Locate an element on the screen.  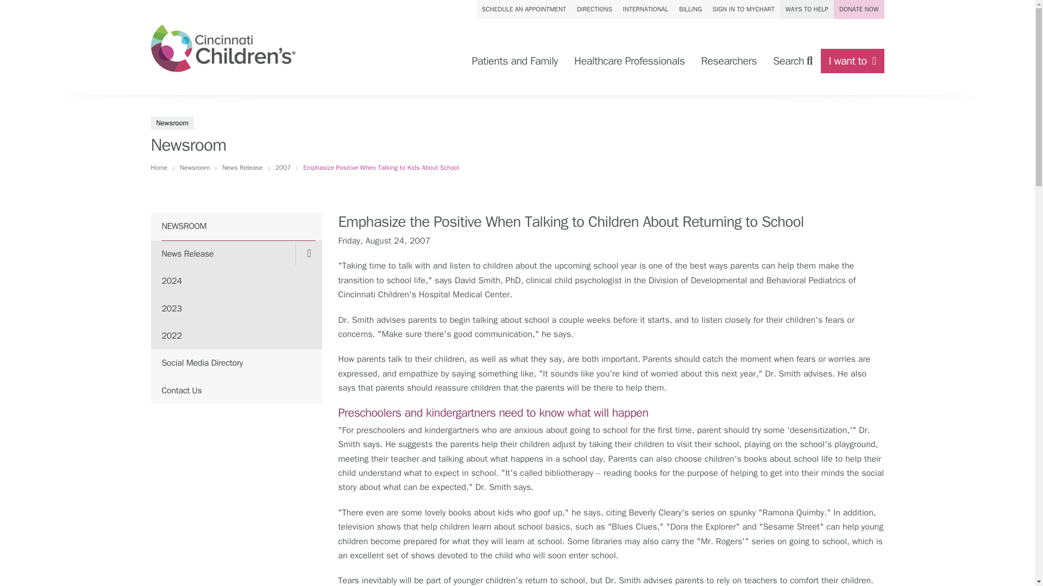
SIGN IN TO MYCHART is located at coordinates (743, 9).